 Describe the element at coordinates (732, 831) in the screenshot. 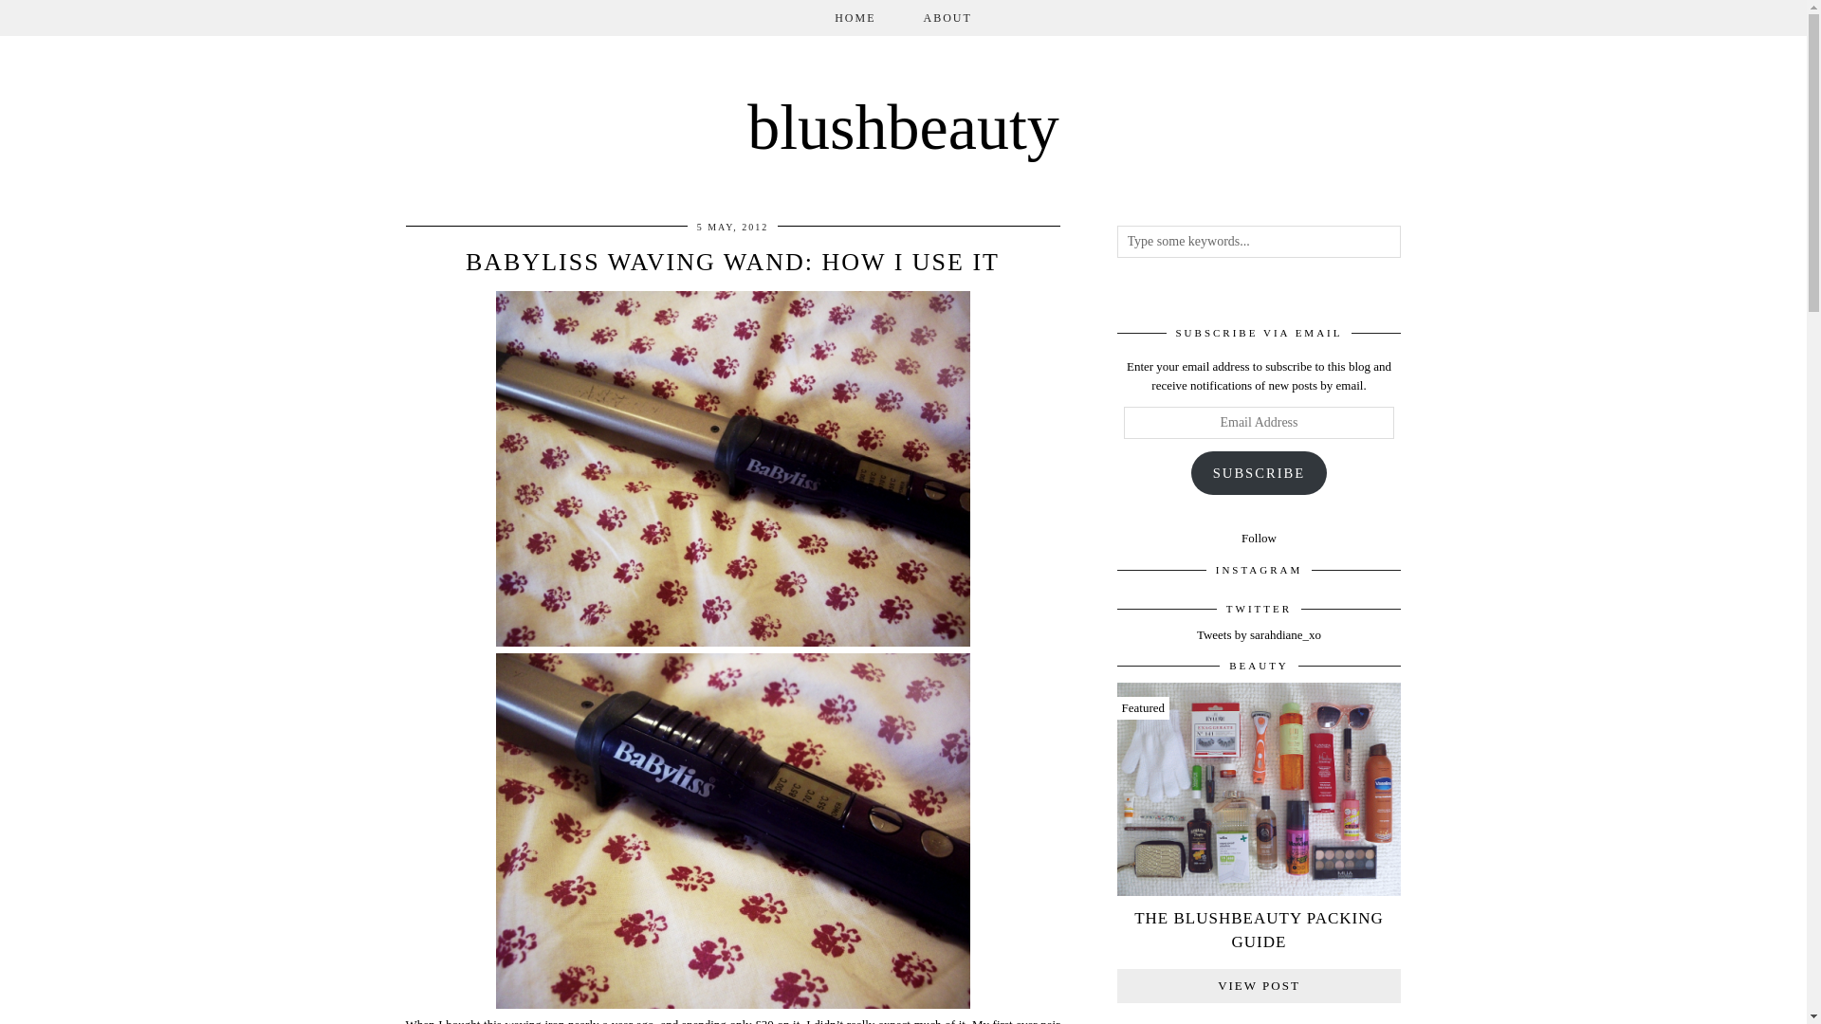

I see `IMGP2266` at that location.